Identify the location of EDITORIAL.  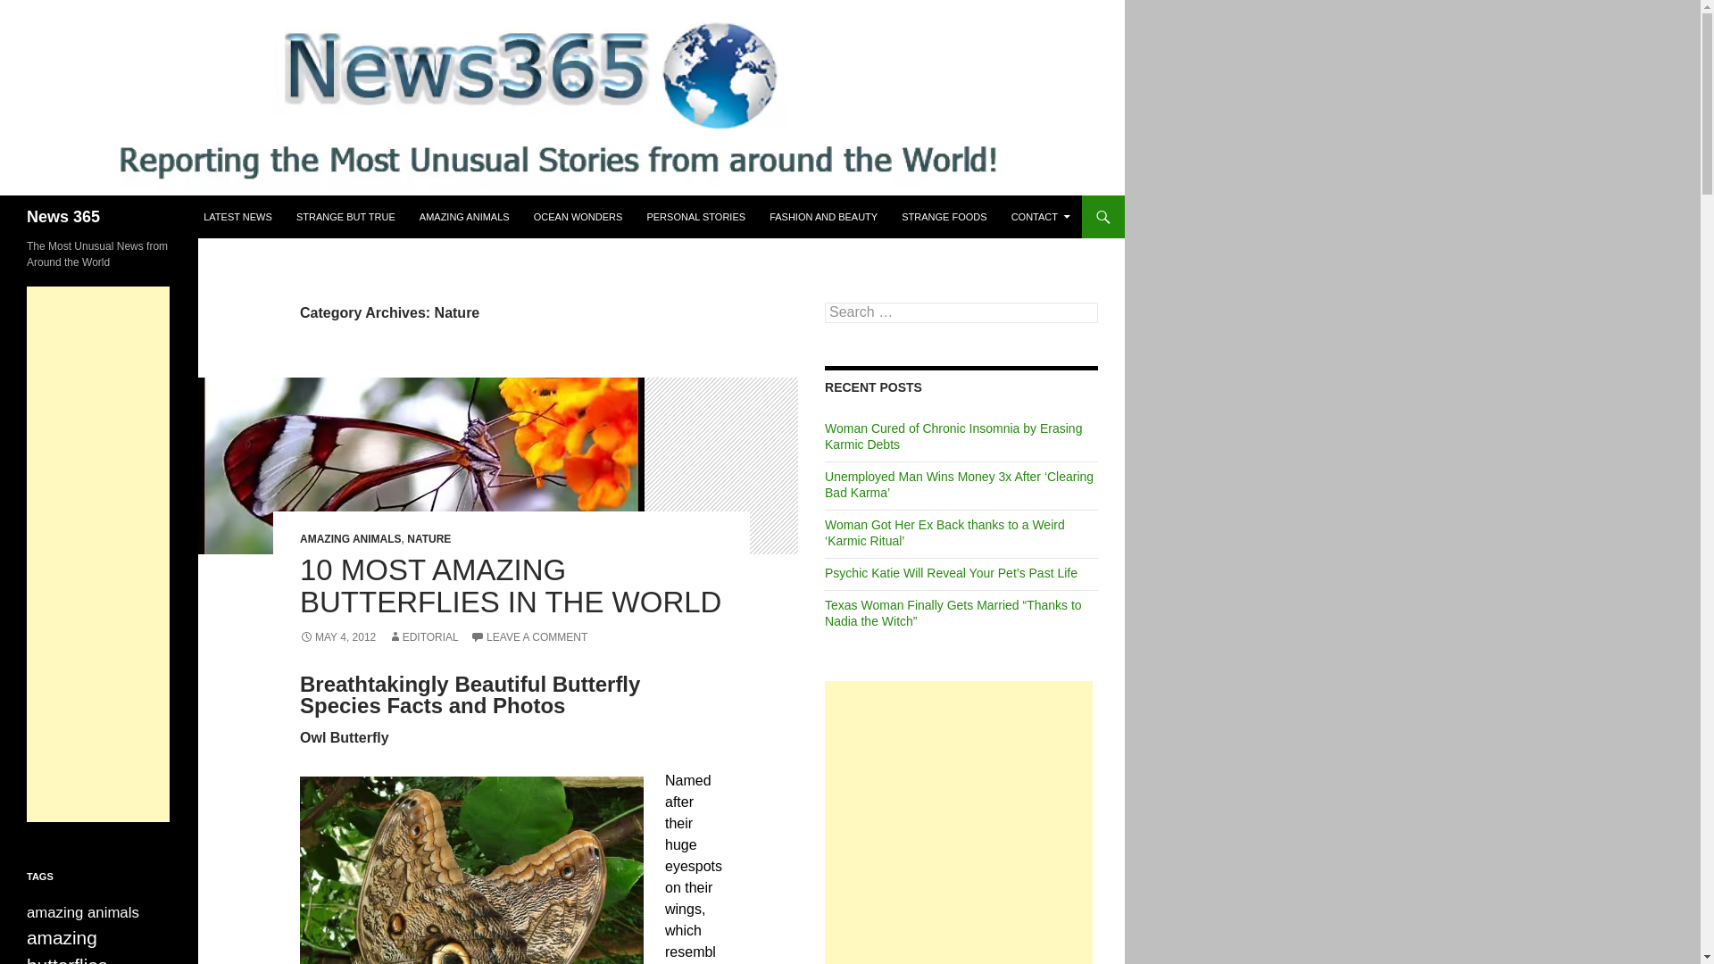
(423, 637).